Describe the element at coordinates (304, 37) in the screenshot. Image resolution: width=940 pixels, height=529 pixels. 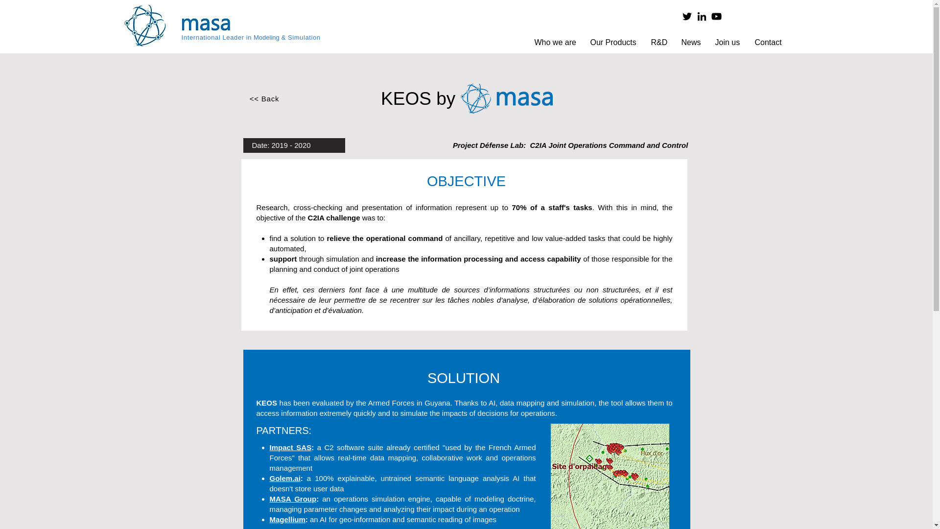
I see `Simulation` at that location.